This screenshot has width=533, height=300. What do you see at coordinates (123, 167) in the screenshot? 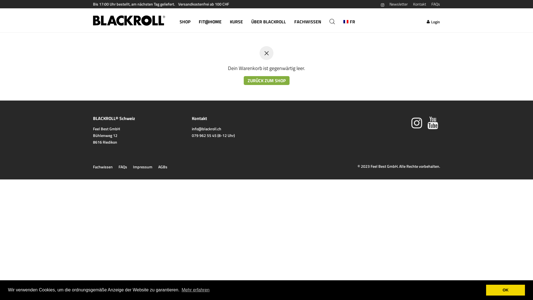
I see `FAQs` at bounding box center [123, 167].